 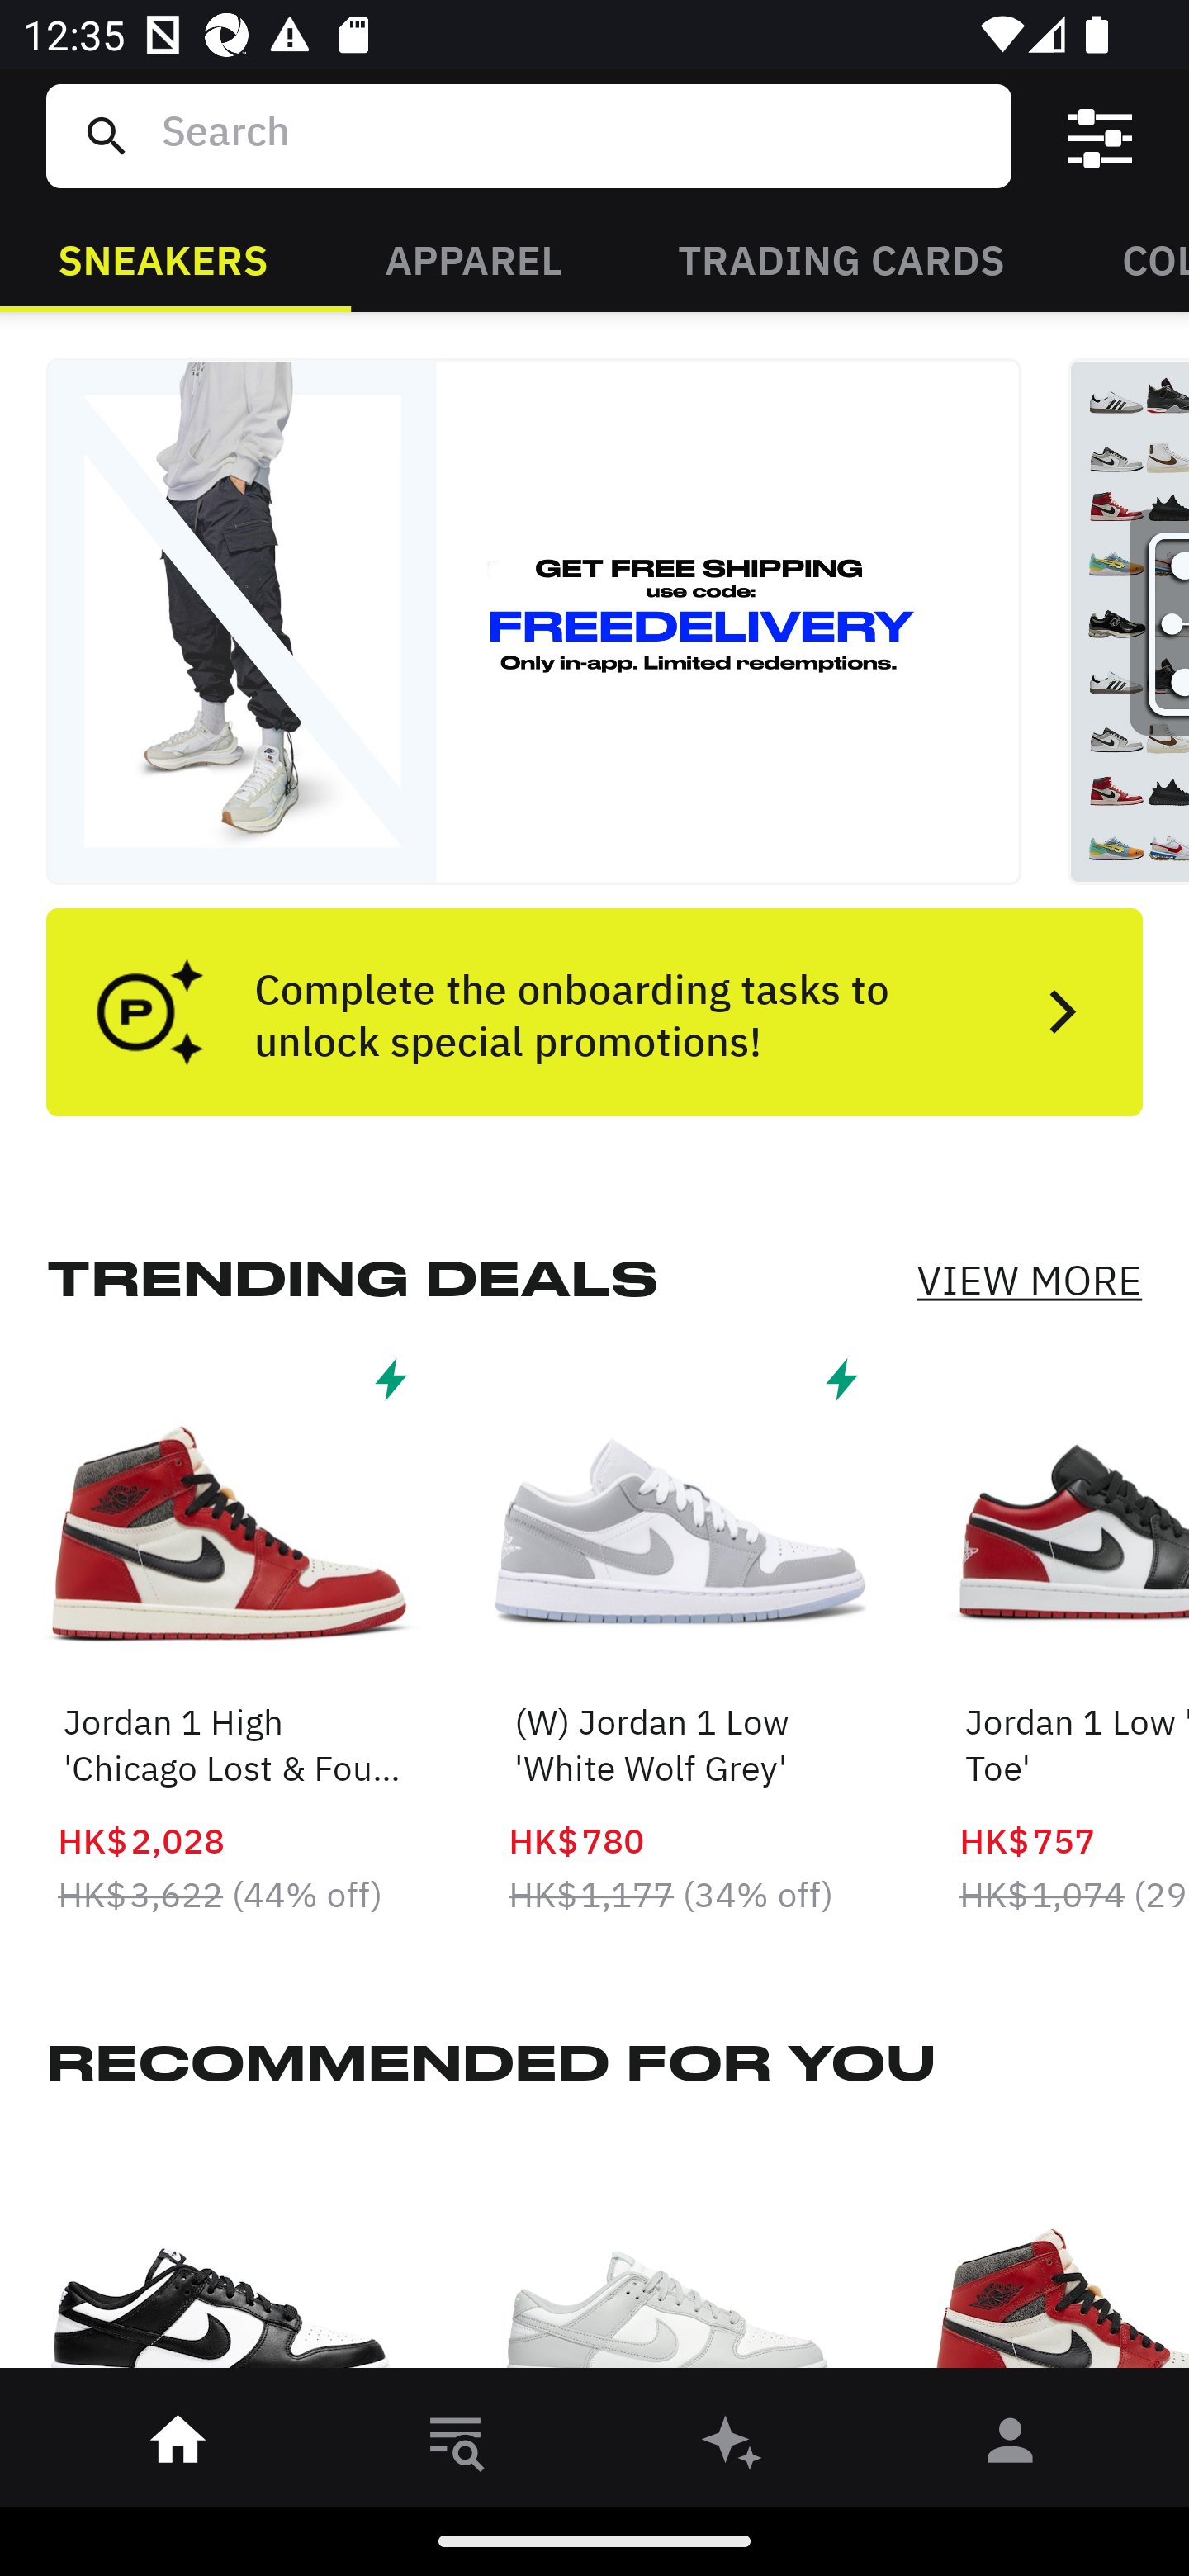 I want to click on Search, so click(x=574, y=135).